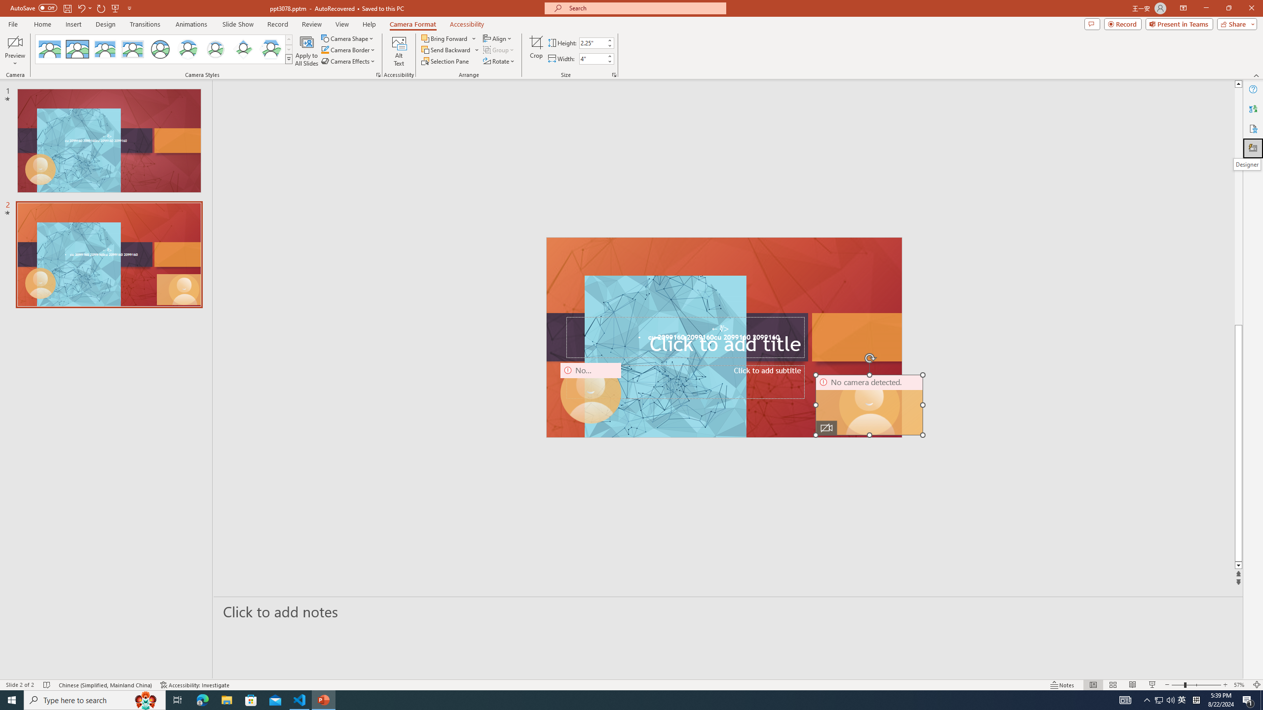 This screenshot has height=710, width=1263. What do you see at coordinates (536, 51) in the screenshot?
I see `Crop` at bounding box center [536, 51].